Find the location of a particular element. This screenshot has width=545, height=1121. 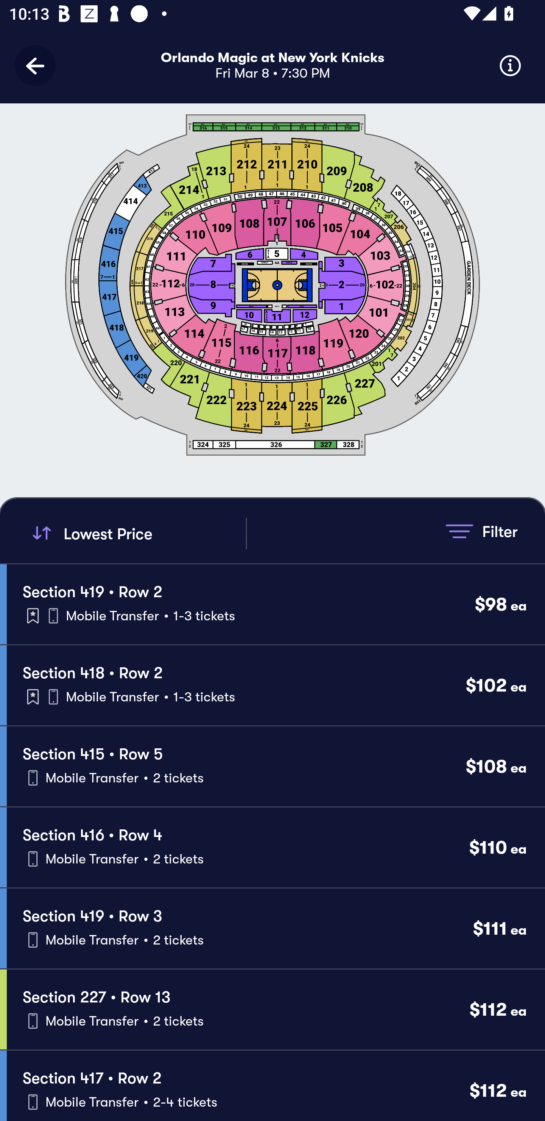

Filter is located at coordinates (481, 531).